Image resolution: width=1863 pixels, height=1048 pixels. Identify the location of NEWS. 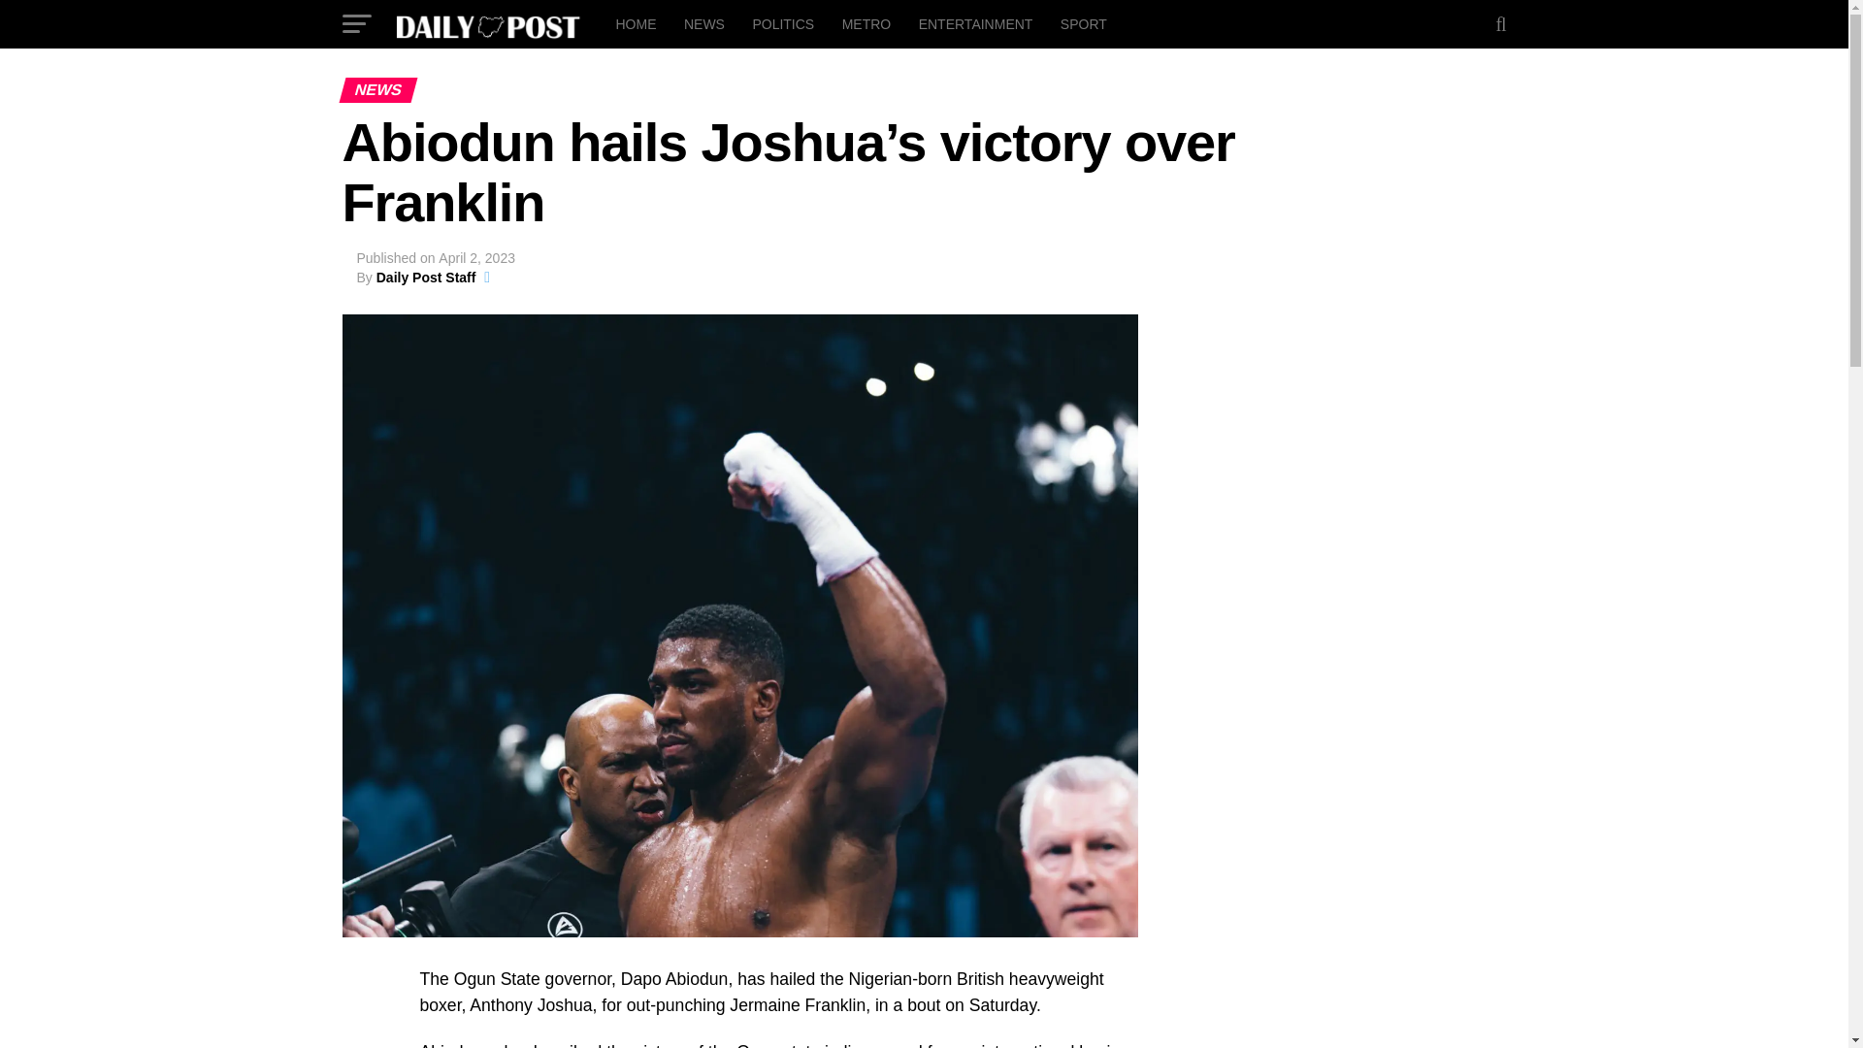
(704, 23).